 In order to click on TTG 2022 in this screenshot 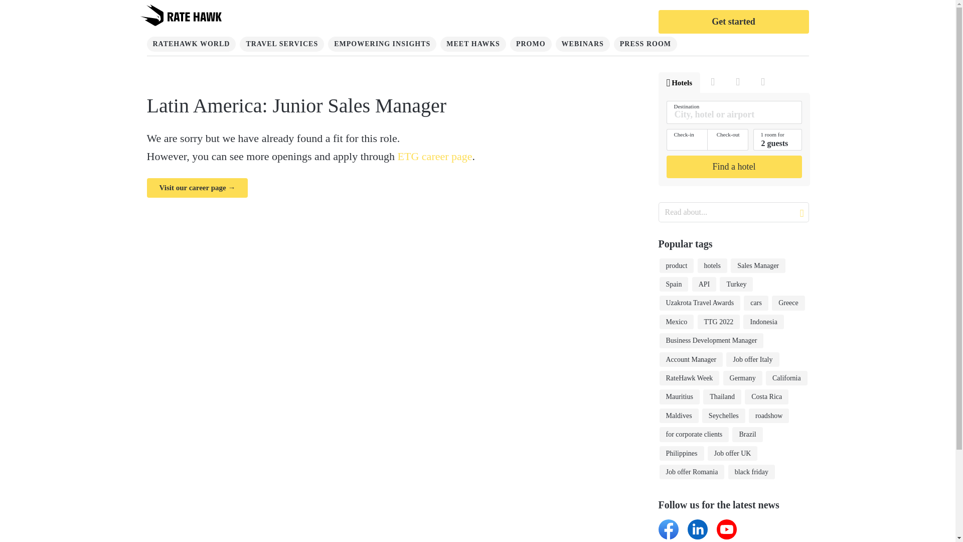, I will do `click(719, 322)`.